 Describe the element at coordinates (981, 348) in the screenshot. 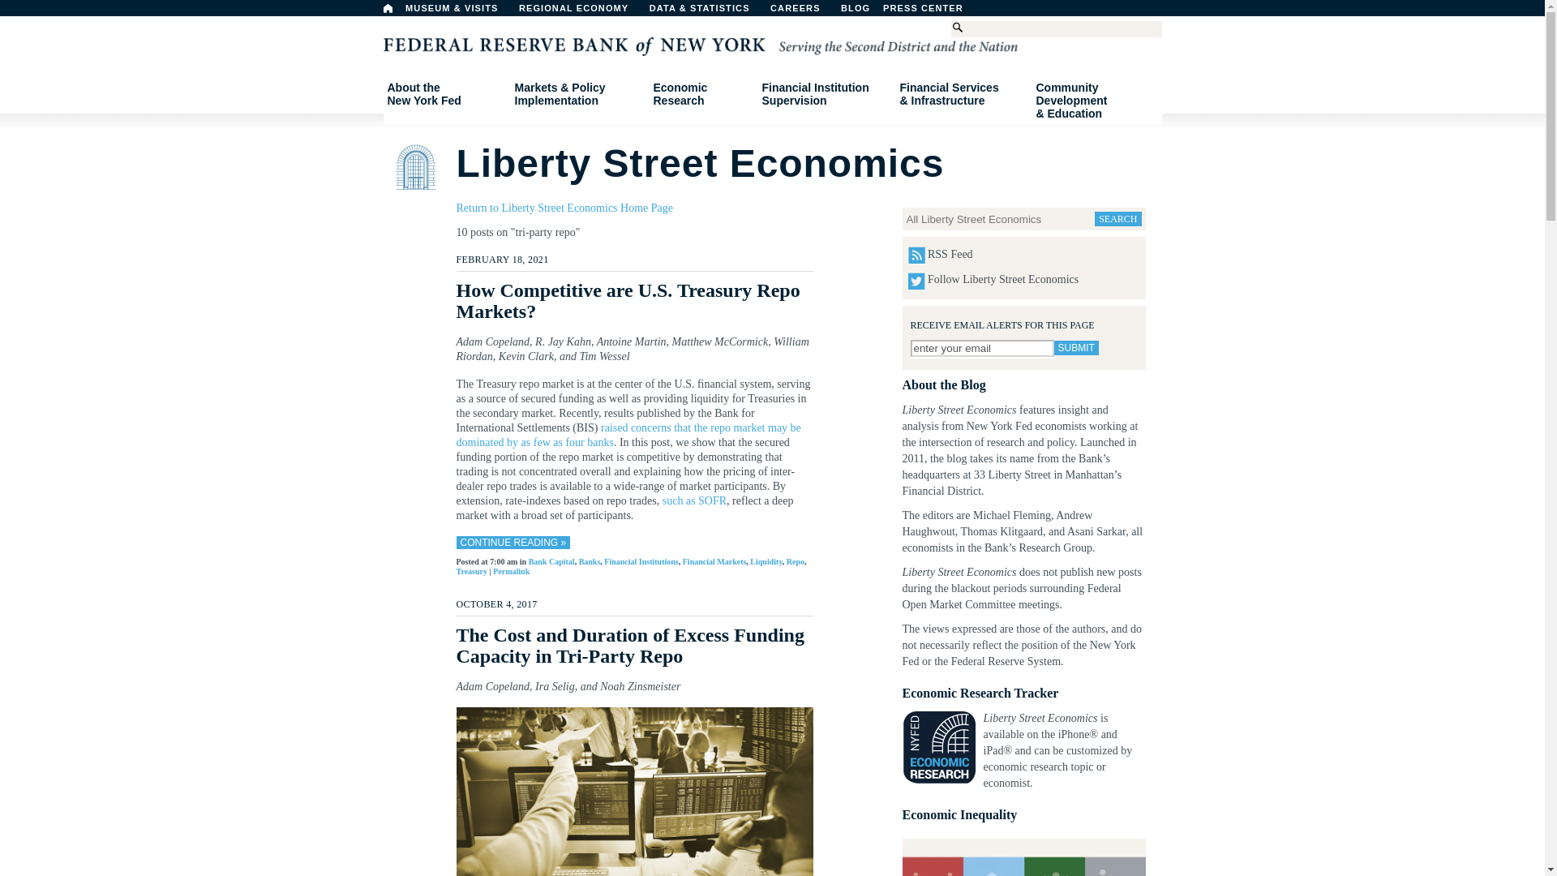

I see `Submit` at that location.